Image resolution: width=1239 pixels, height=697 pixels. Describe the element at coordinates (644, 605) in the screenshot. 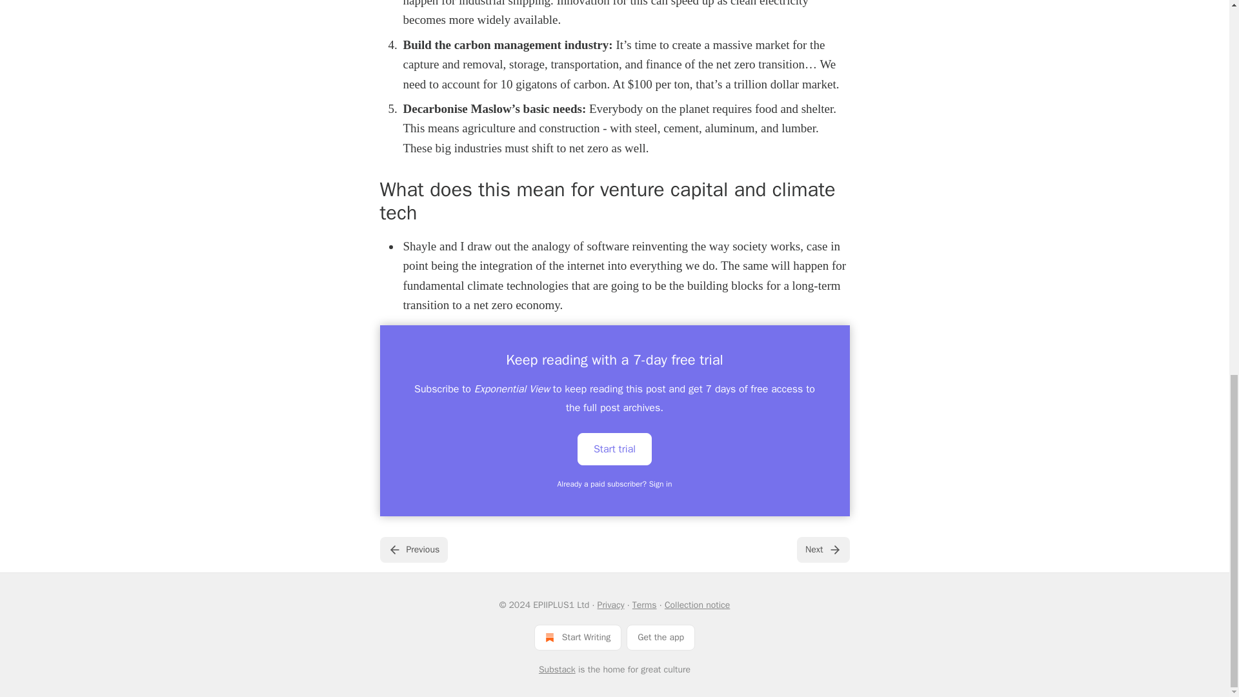

I see `Terms` at that location.